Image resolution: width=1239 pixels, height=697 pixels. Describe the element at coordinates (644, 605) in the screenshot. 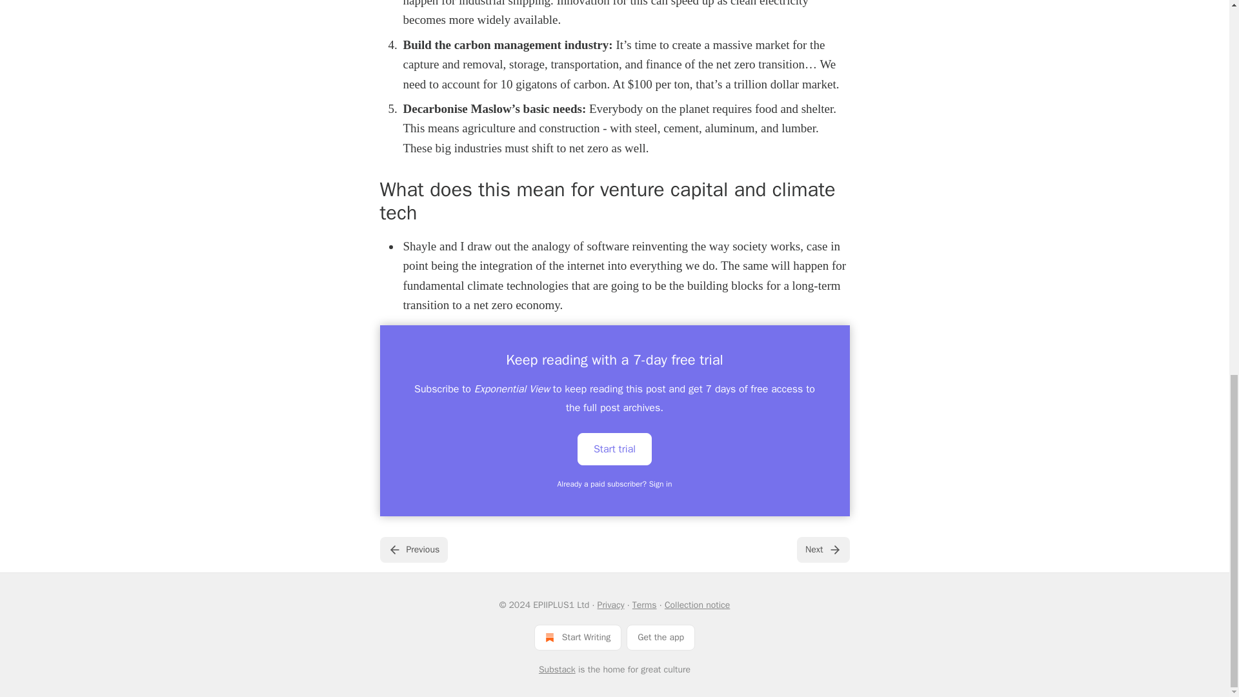

I see `Terms` at that location.